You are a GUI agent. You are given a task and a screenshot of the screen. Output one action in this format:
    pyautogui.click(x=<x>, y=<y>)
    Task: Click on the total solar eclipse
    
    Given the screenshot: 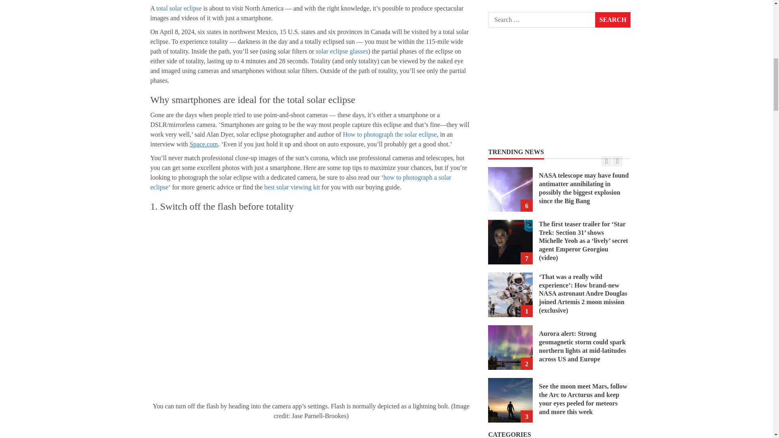 What is the action you would take?
    pyautogui.click(x=179, y=8)
    